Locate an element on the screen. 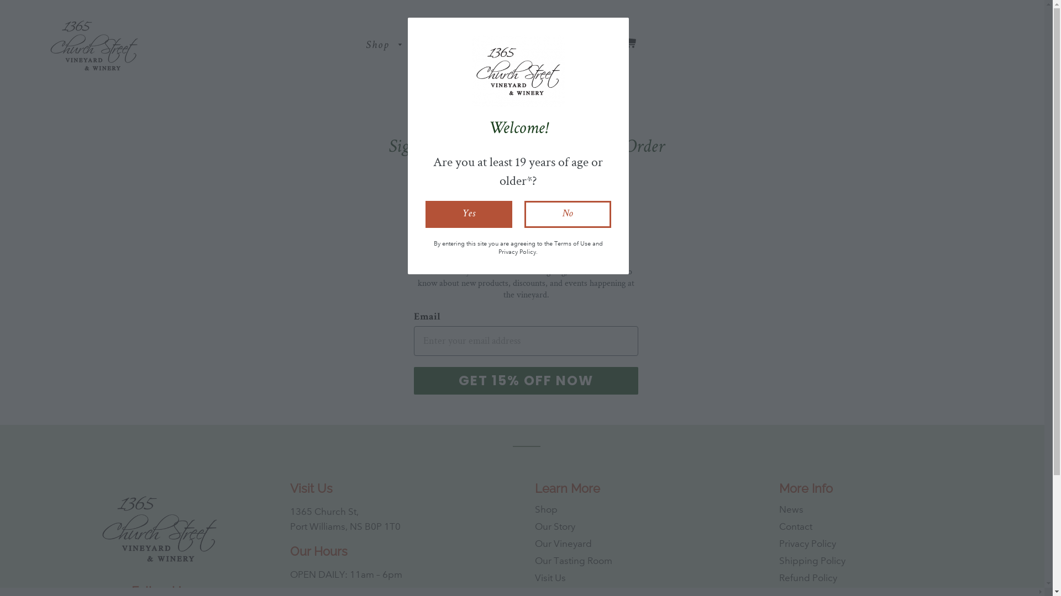 This screenshot has height=596, width=1061. Cart is located at coordinates (629, 45).